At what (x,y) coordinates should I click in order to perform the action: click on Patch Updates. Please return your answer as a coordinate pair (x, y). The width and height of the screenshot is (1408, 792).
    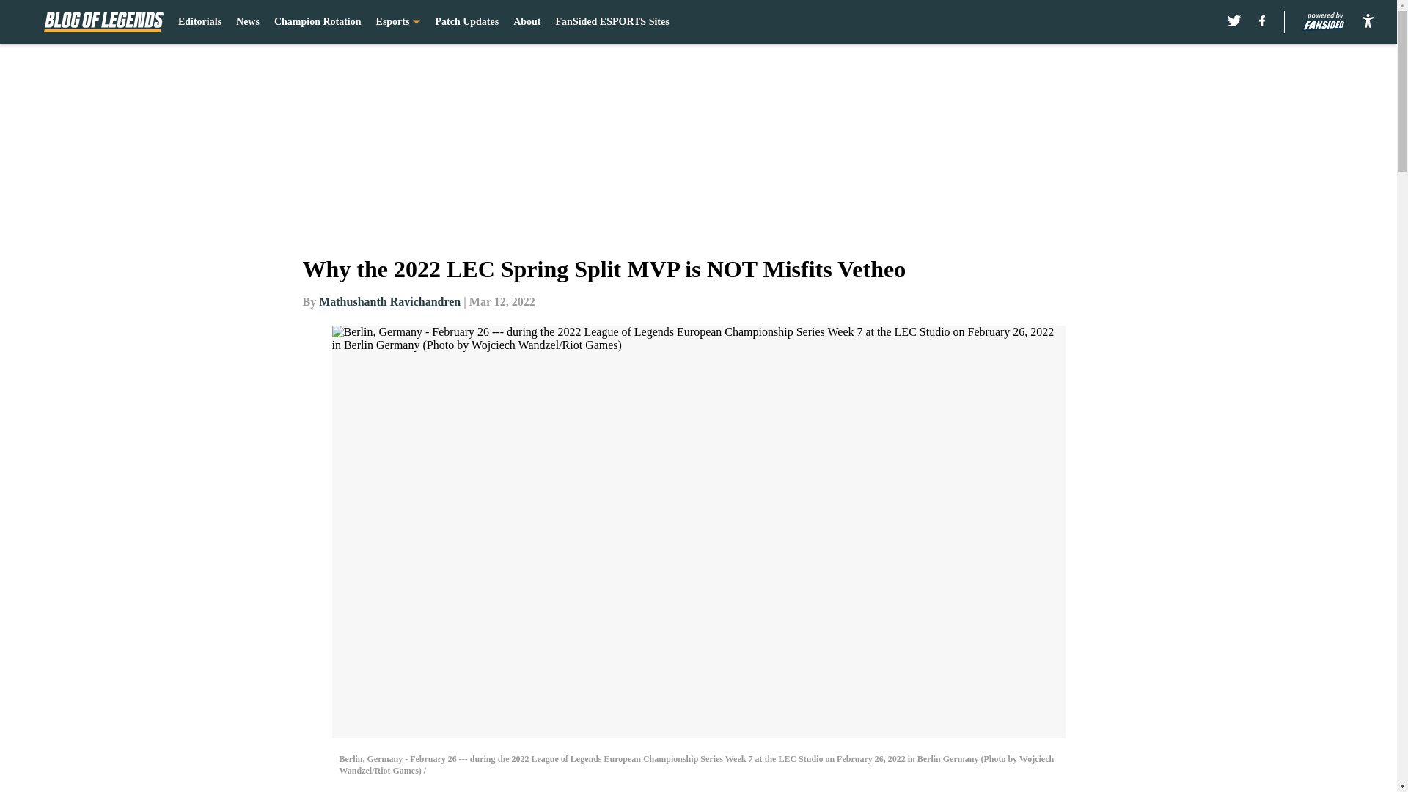
    Looking at the image, I should click on (466, 22).